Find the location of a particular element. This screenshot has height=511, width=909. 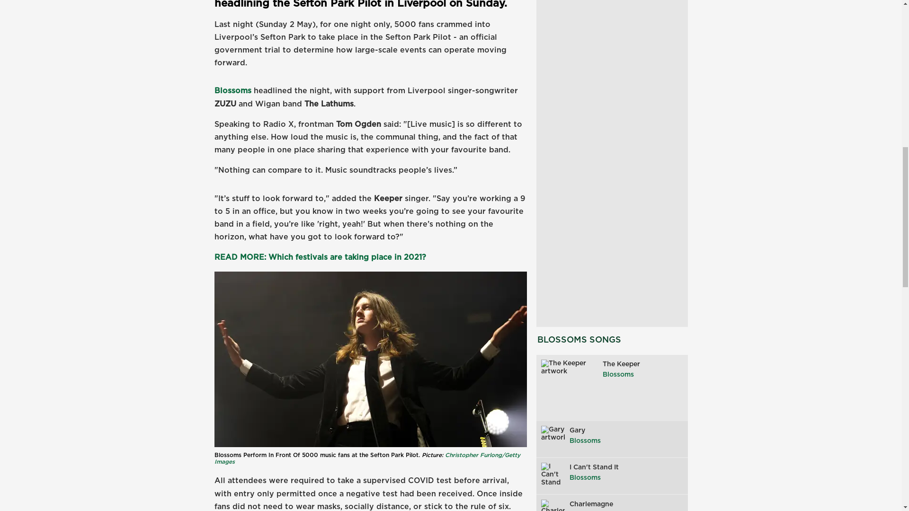

Blossoms is located at coordinates (232, 90).